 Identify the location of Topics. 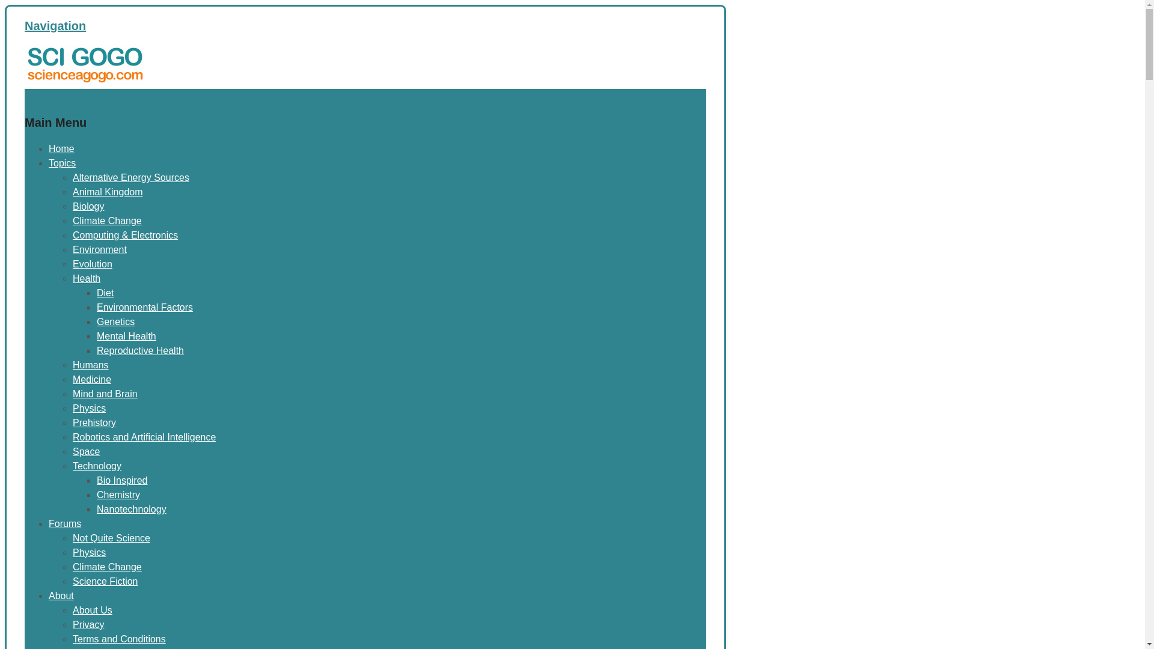
(62, 163).